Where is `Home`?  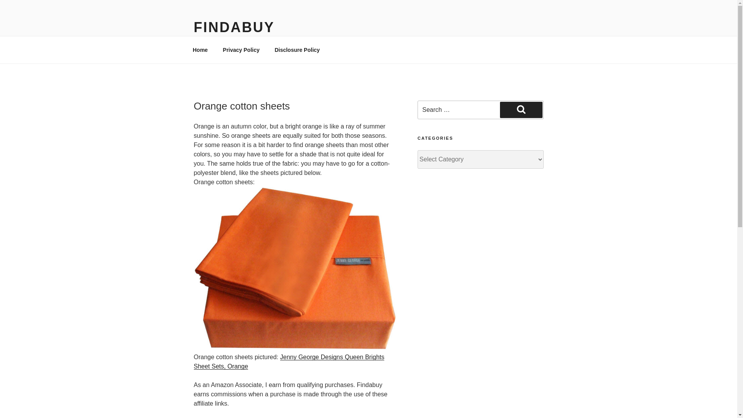 Home is located at coordinates (200, 50).